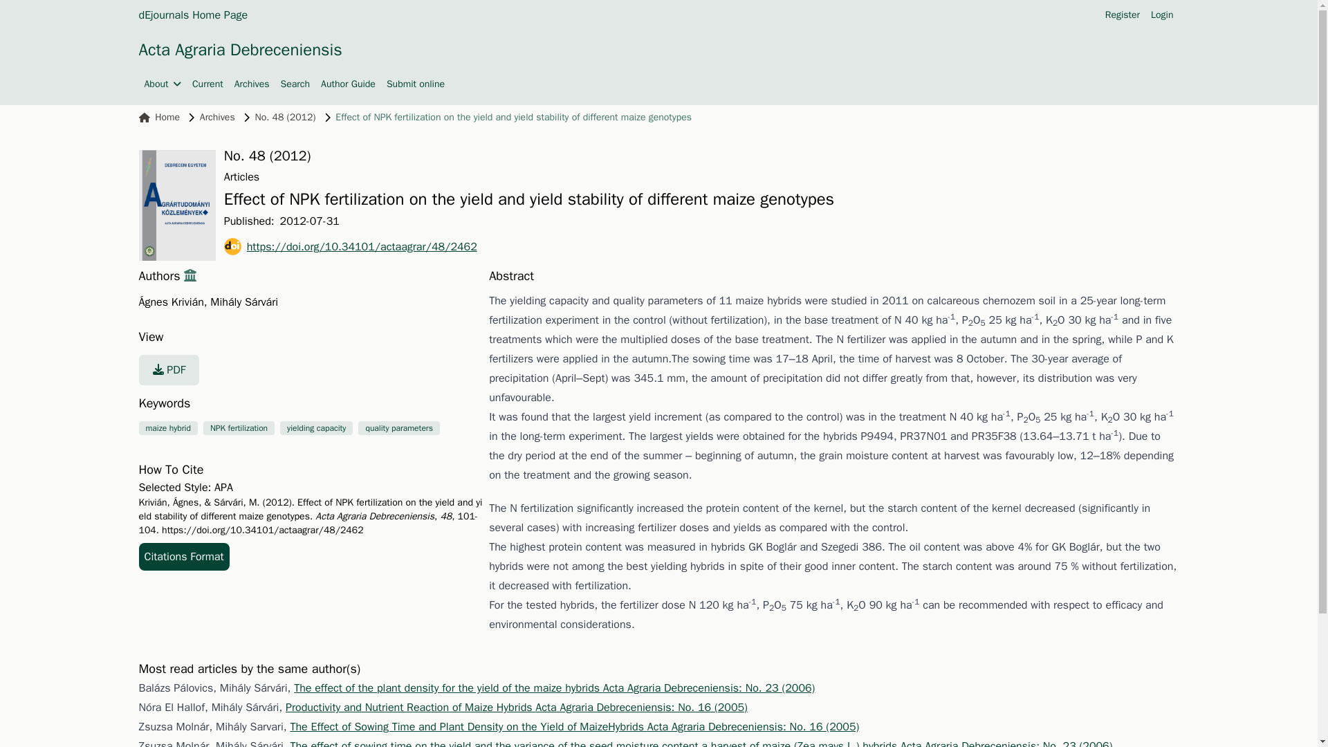  Describe the element at coordinates (158, 118) in the screenshot. I see `Home` at that location.